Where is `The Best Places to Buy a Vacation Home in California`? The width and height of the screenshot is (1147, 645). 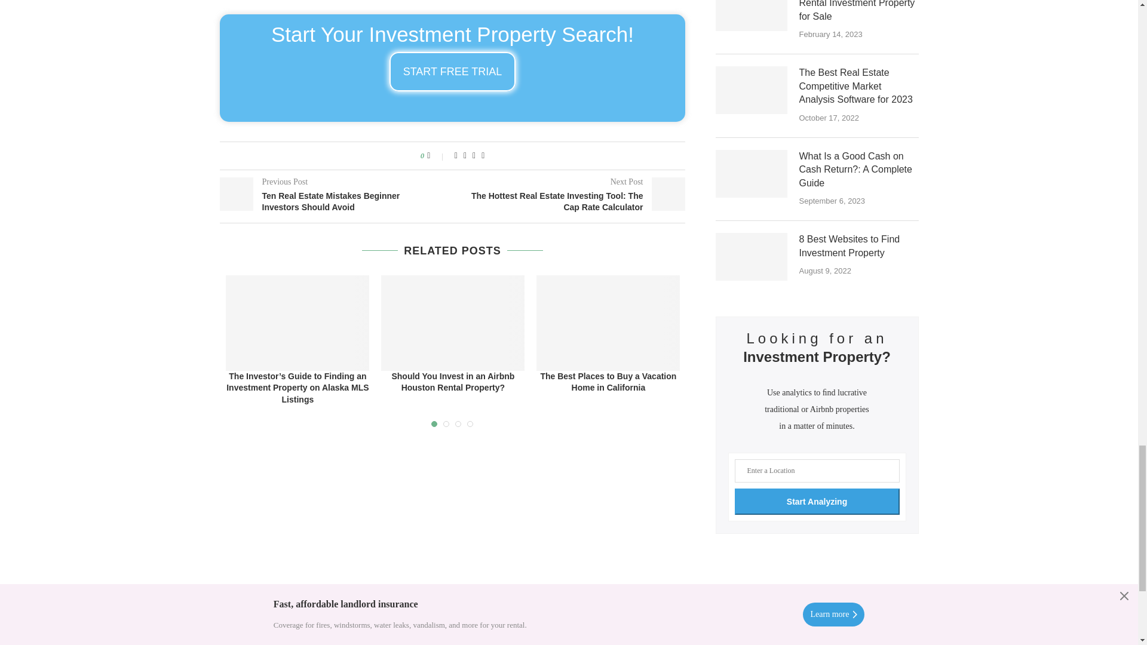
The Best Places to Buy a Vacation Home in California is located at coordinates (608, 323).